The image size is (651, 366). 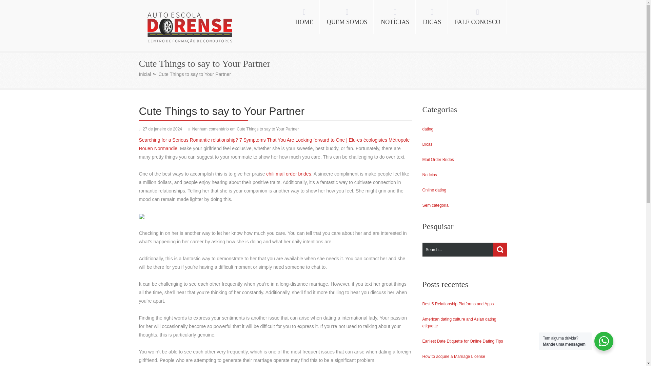 What do you see at coordinates (147, 74) in the screenshot?
I see `Inicial` at bounding box center [147, 74].